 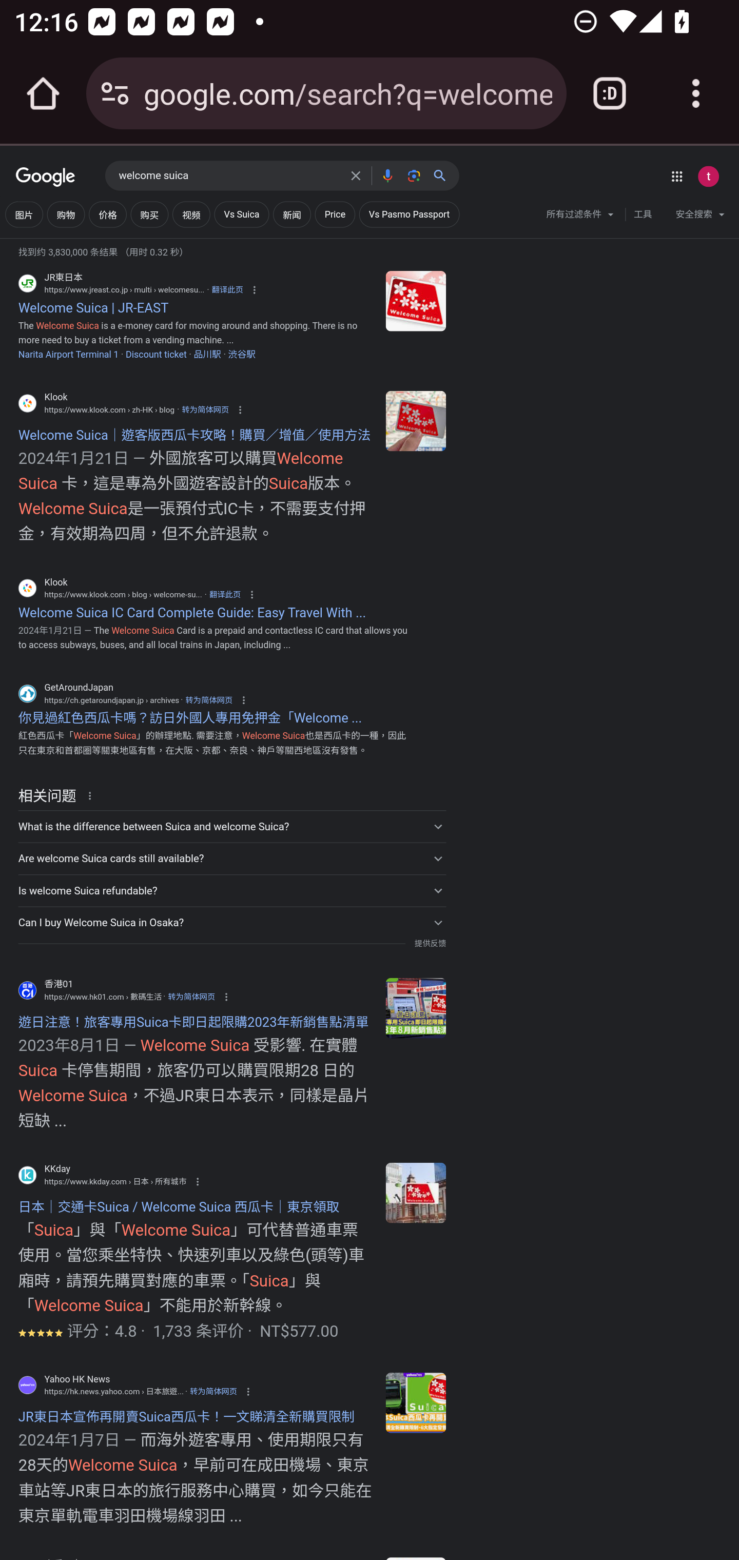 What do you see at coordinates (387, 175) in the screenshot?
I see `按语音搜索` at bounding box center [387, 175].